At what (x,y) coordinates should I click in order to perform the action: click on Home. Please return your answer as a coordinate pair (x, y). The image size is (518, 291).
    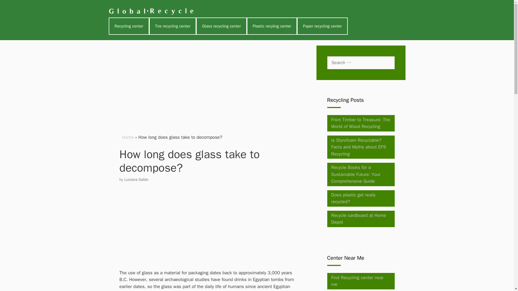
    Looking at the image, I should click on (128, 137).